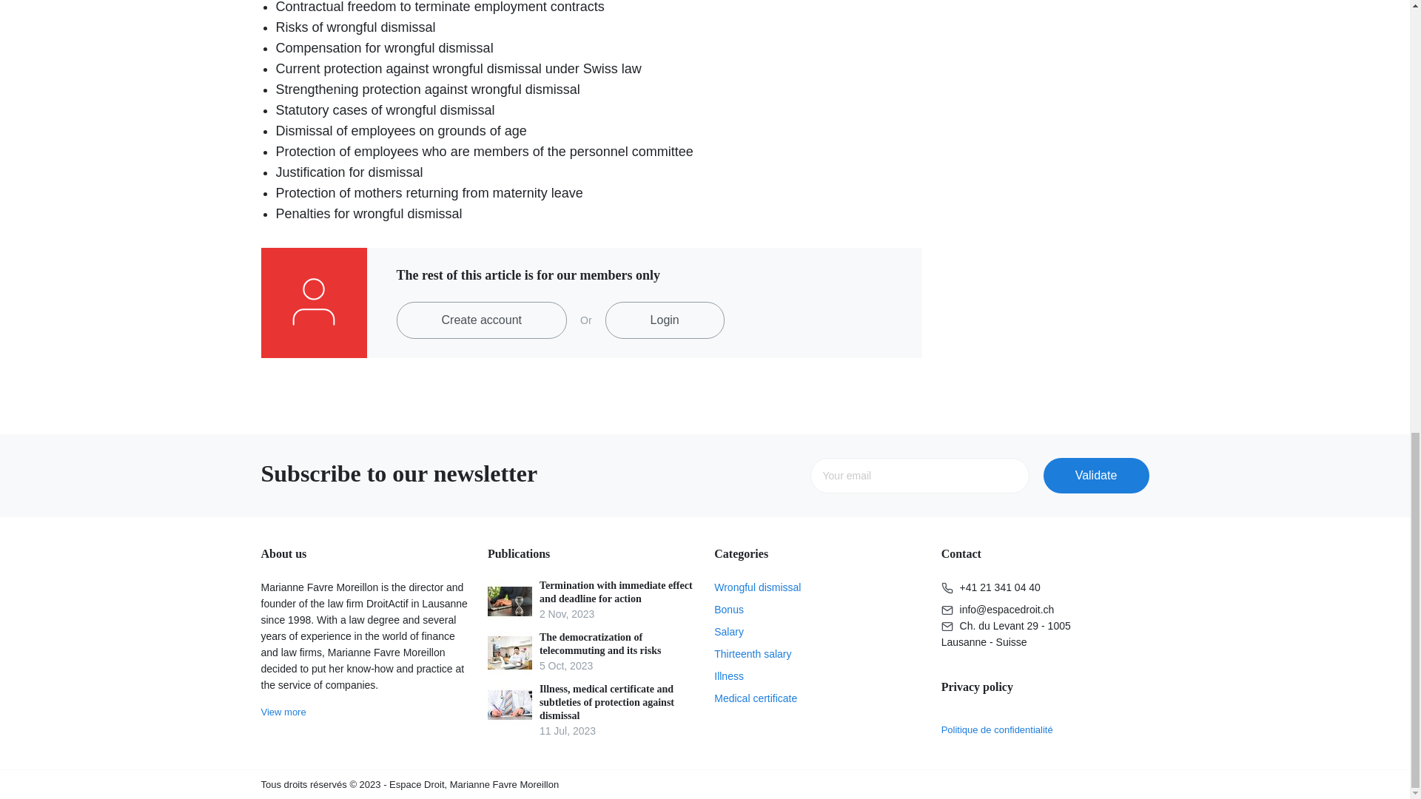 The width and height of the screenshot is (1421, 799). Describe the element at coordinates (919, 475) in the screenshot. I see `Your email` at that location.